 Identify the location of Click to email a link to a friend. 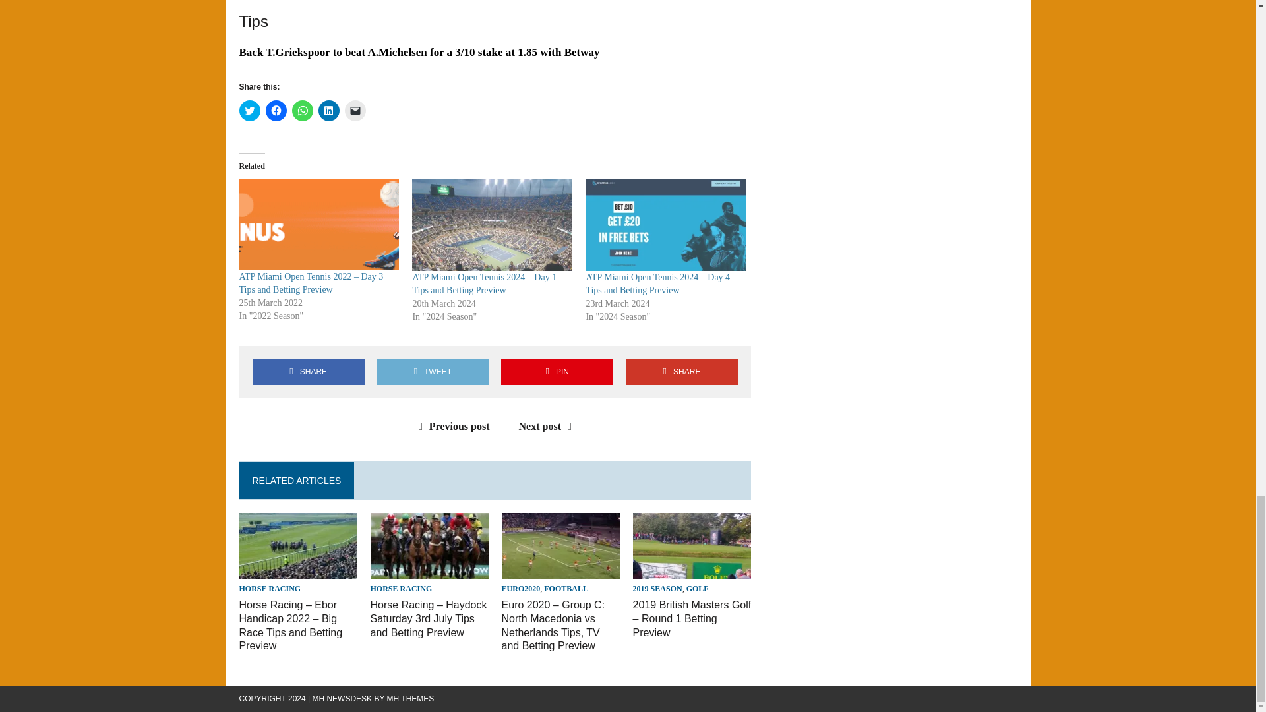
(355, 111).